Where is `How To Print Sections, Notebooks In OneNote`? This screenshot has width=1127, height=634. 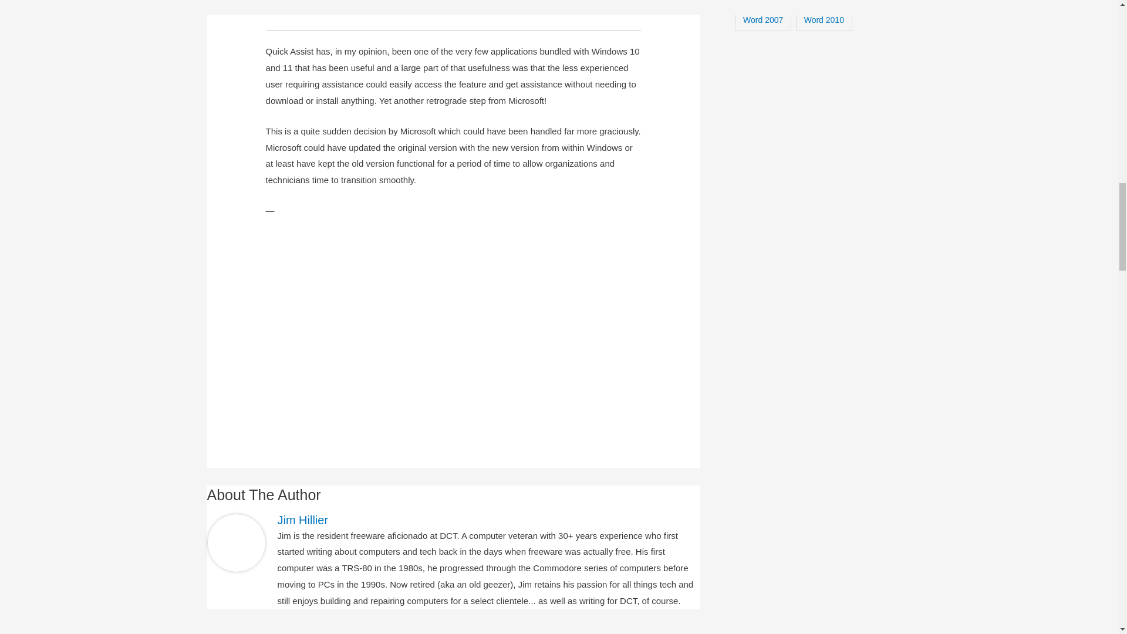 How To Print Sections, Notebooks In OneNote is located at coordinates (674, 631).